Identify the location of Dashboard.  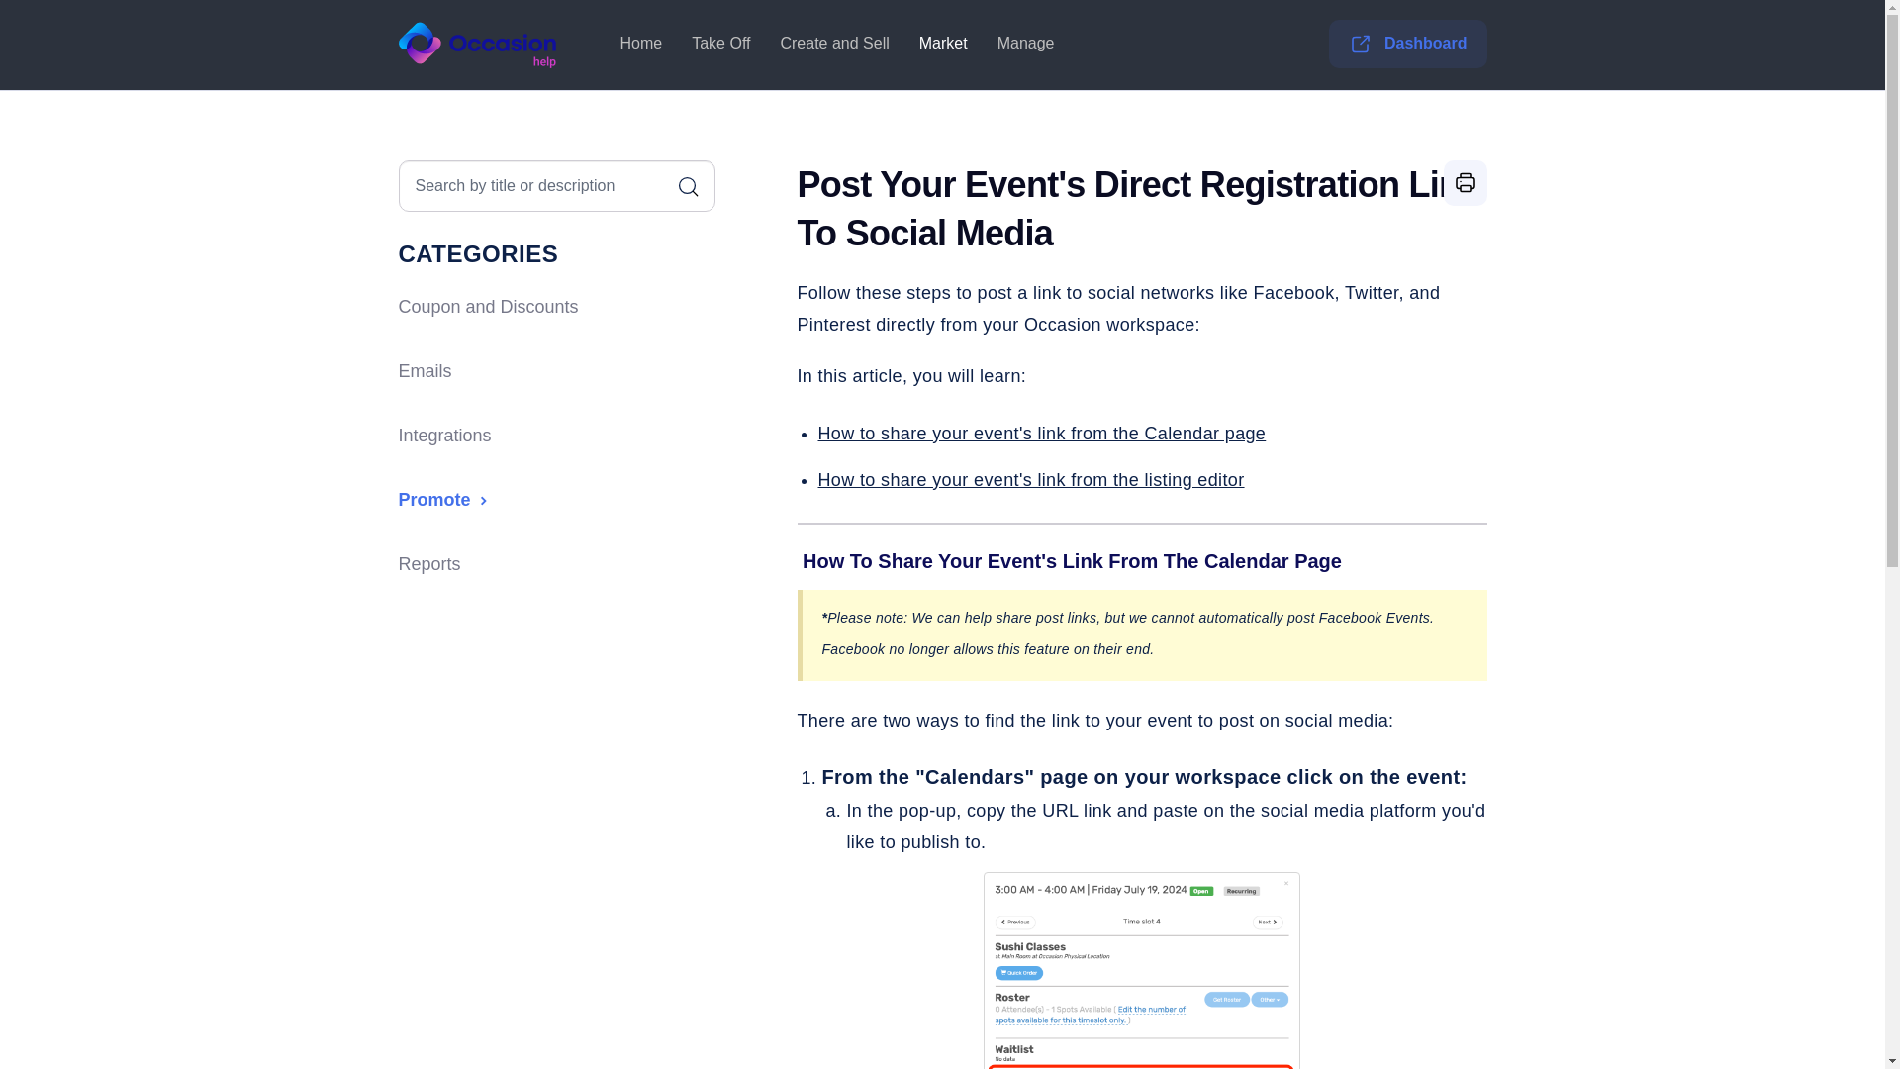
(1407, 44).